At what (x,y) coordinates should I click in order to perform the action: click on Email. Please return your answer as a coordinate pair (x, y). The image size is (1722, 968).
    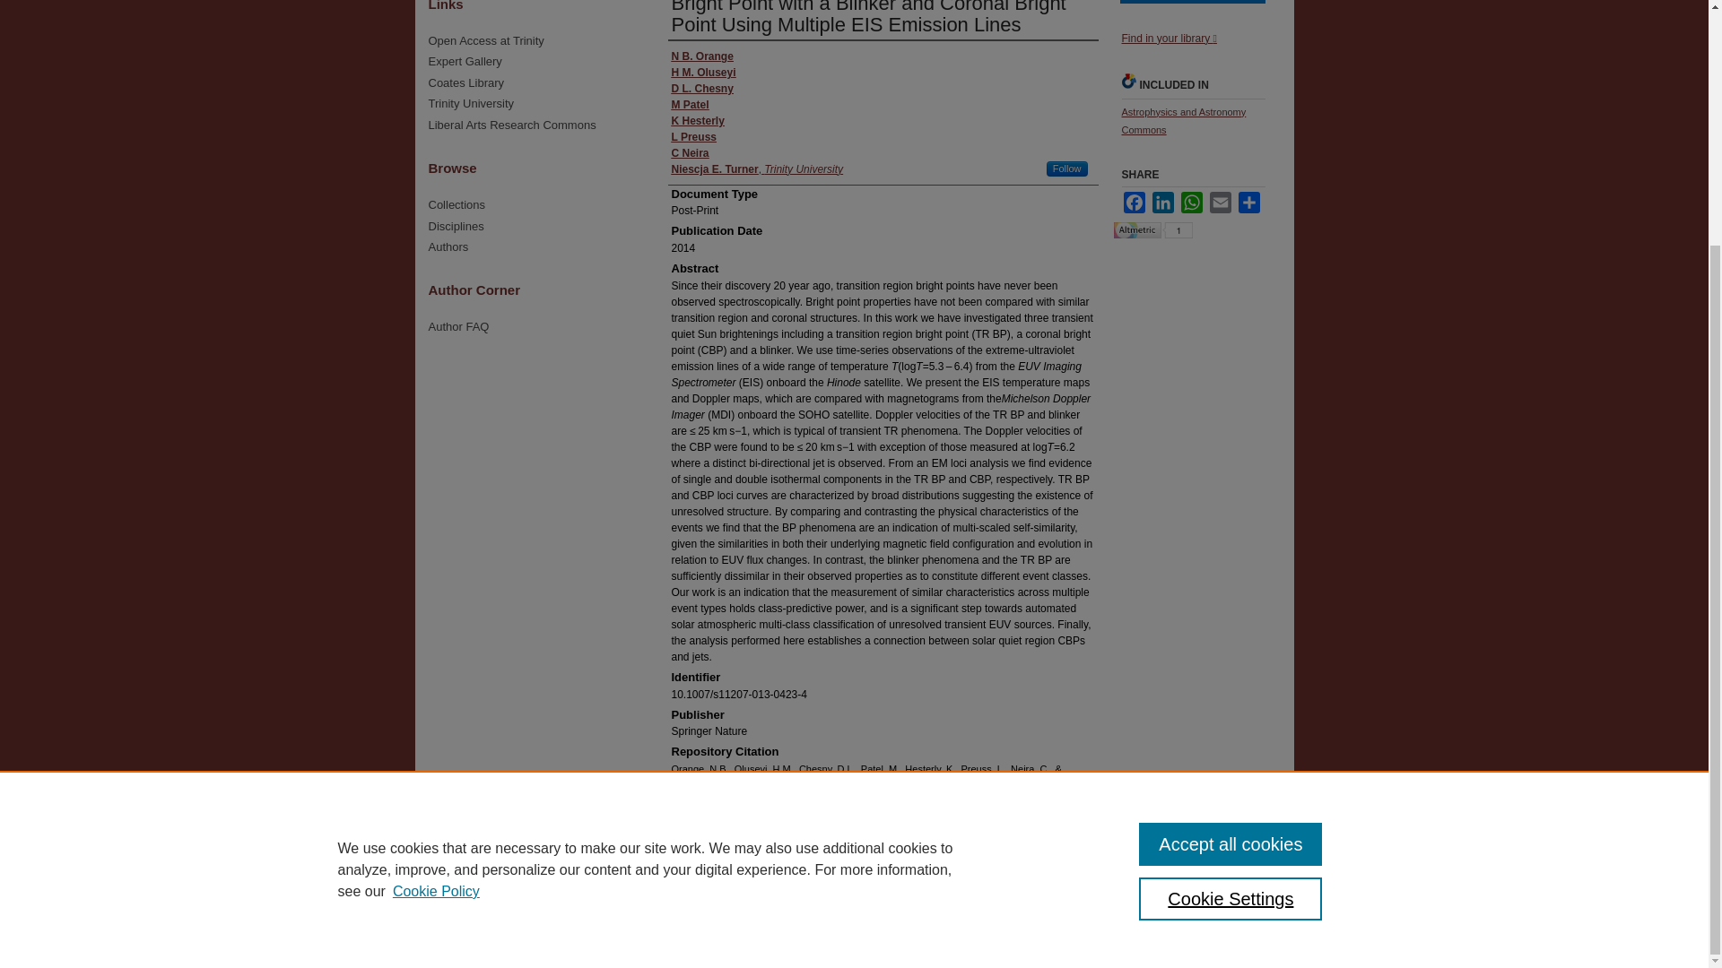
    Looking at the image, I should click on (1220, 202).